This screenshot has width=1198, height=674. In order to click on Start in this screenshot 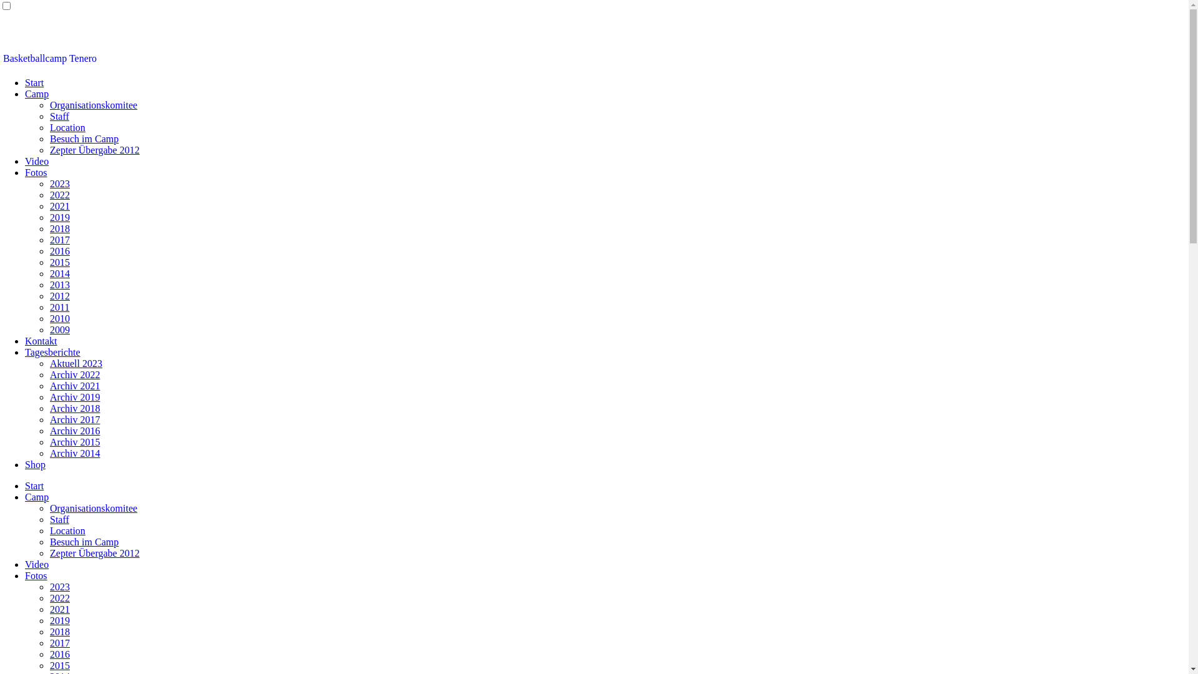, I will do `click(34, 486)`.